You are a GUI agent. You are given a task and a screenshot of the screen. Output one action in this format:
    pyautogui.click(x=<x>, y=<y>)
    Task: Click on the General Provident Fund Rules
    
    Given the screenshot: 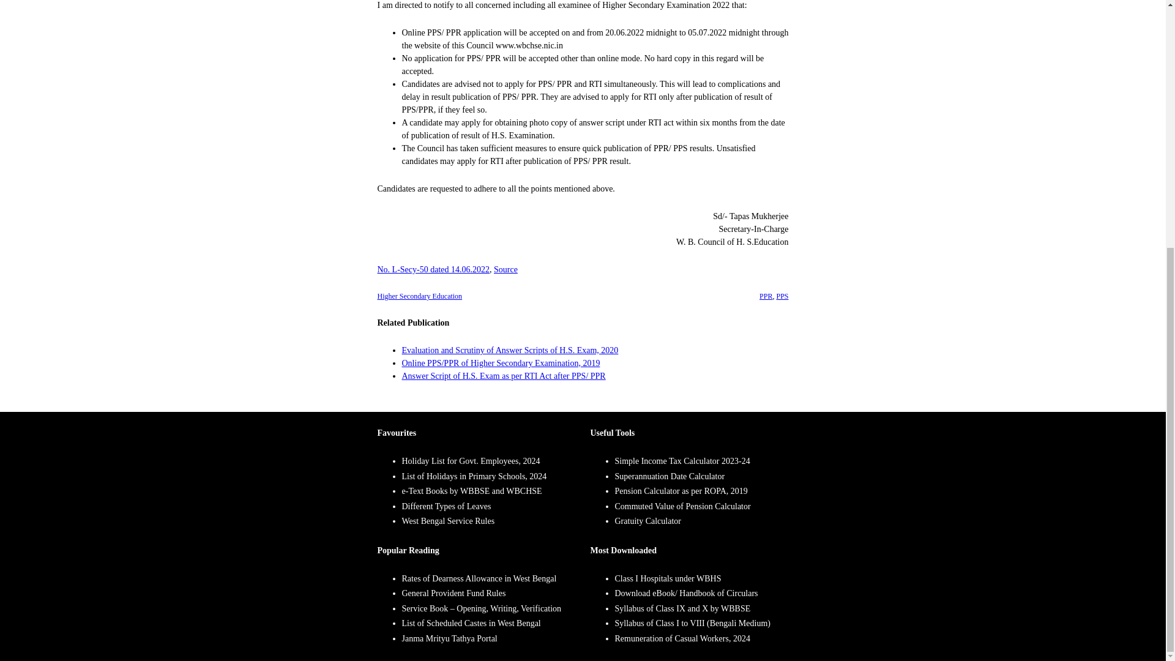 What is the action you would take?
    pyautogui.click(x=453, y=594)
    